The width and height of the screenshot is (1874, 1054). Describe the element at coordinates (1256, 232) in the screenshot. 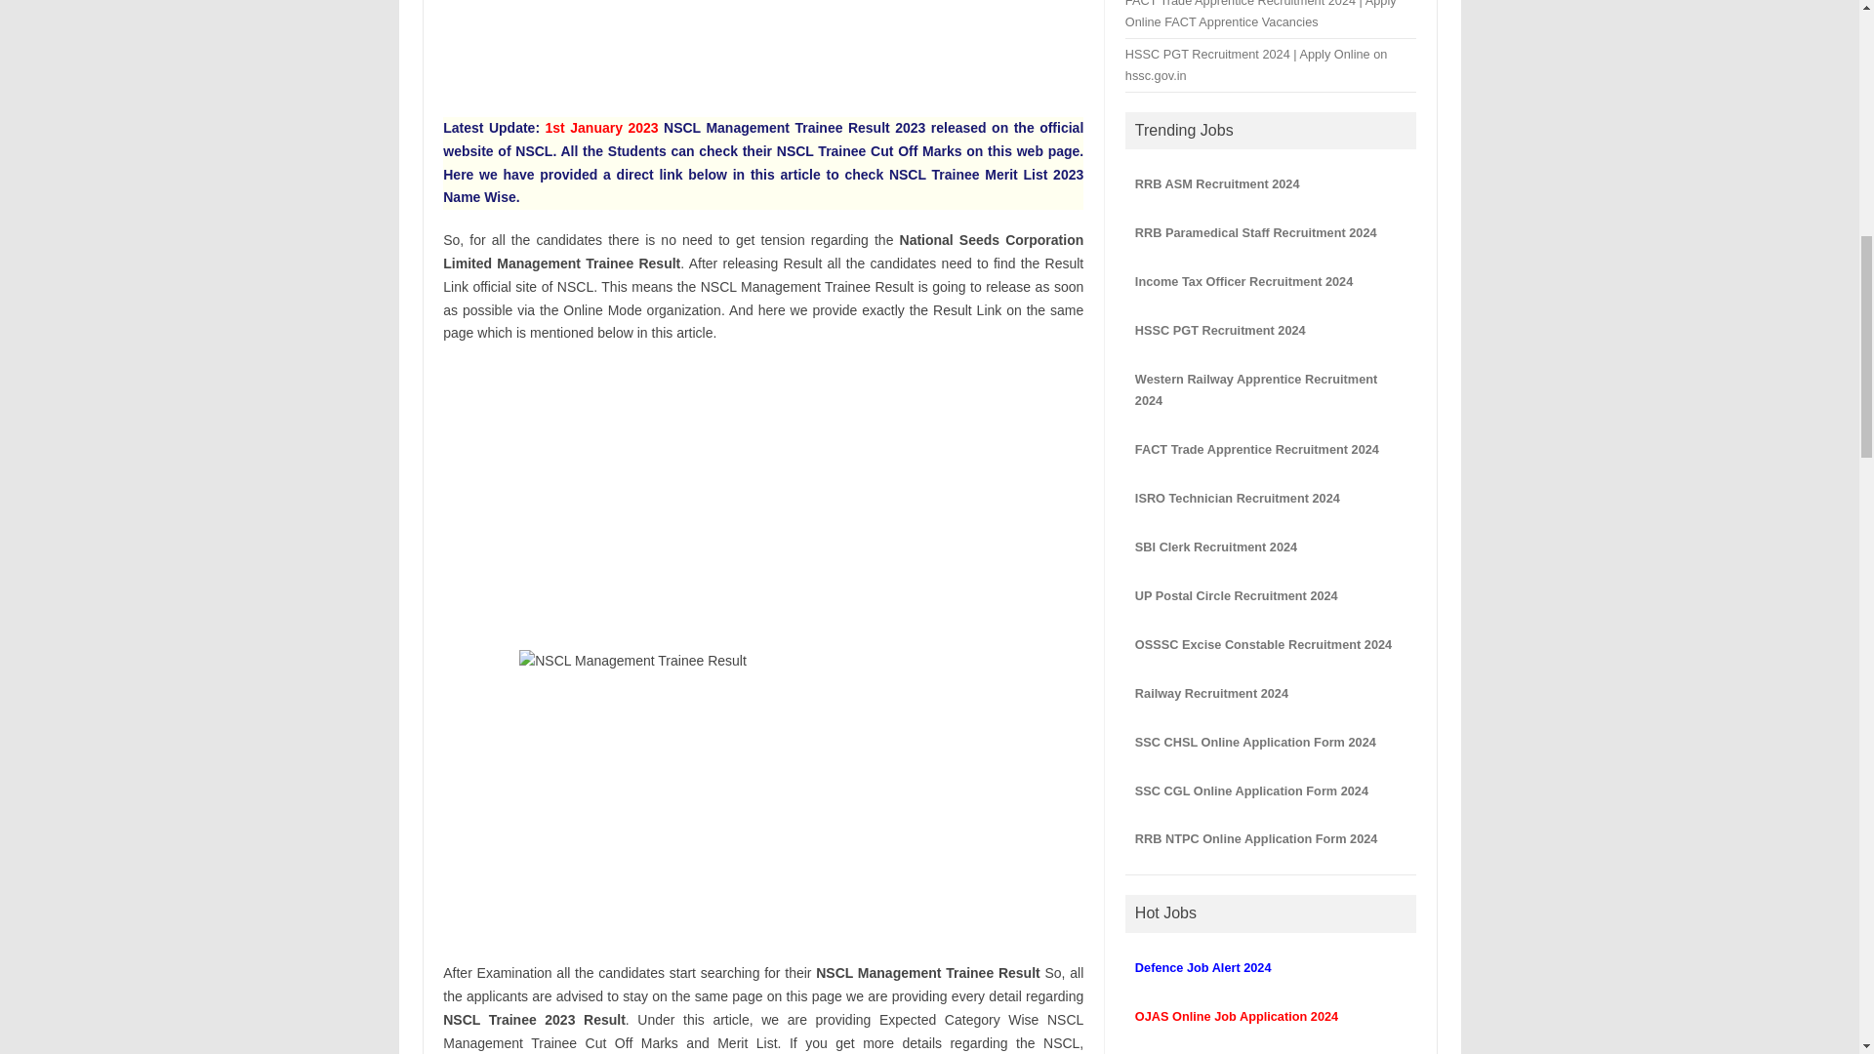

I see `RRB Paramedical Staff Recruitment 2024` at that location.